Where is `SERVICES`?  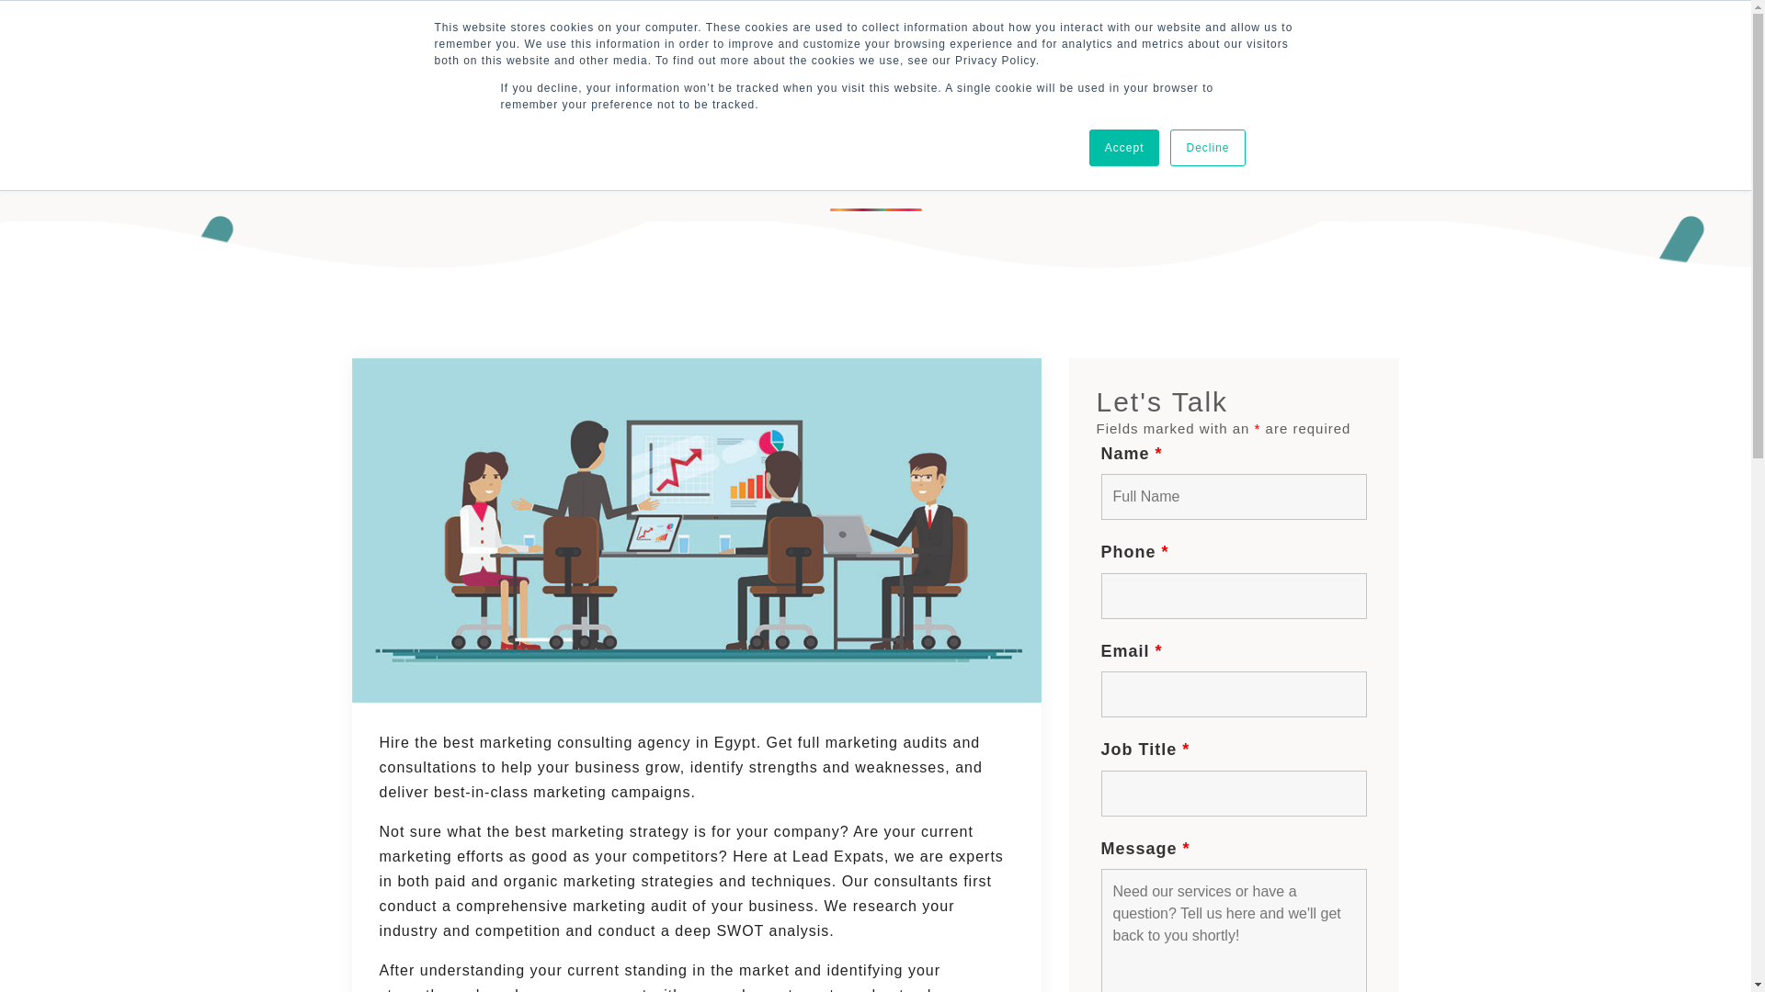 SERVICES is located at coordinates (658, 51).